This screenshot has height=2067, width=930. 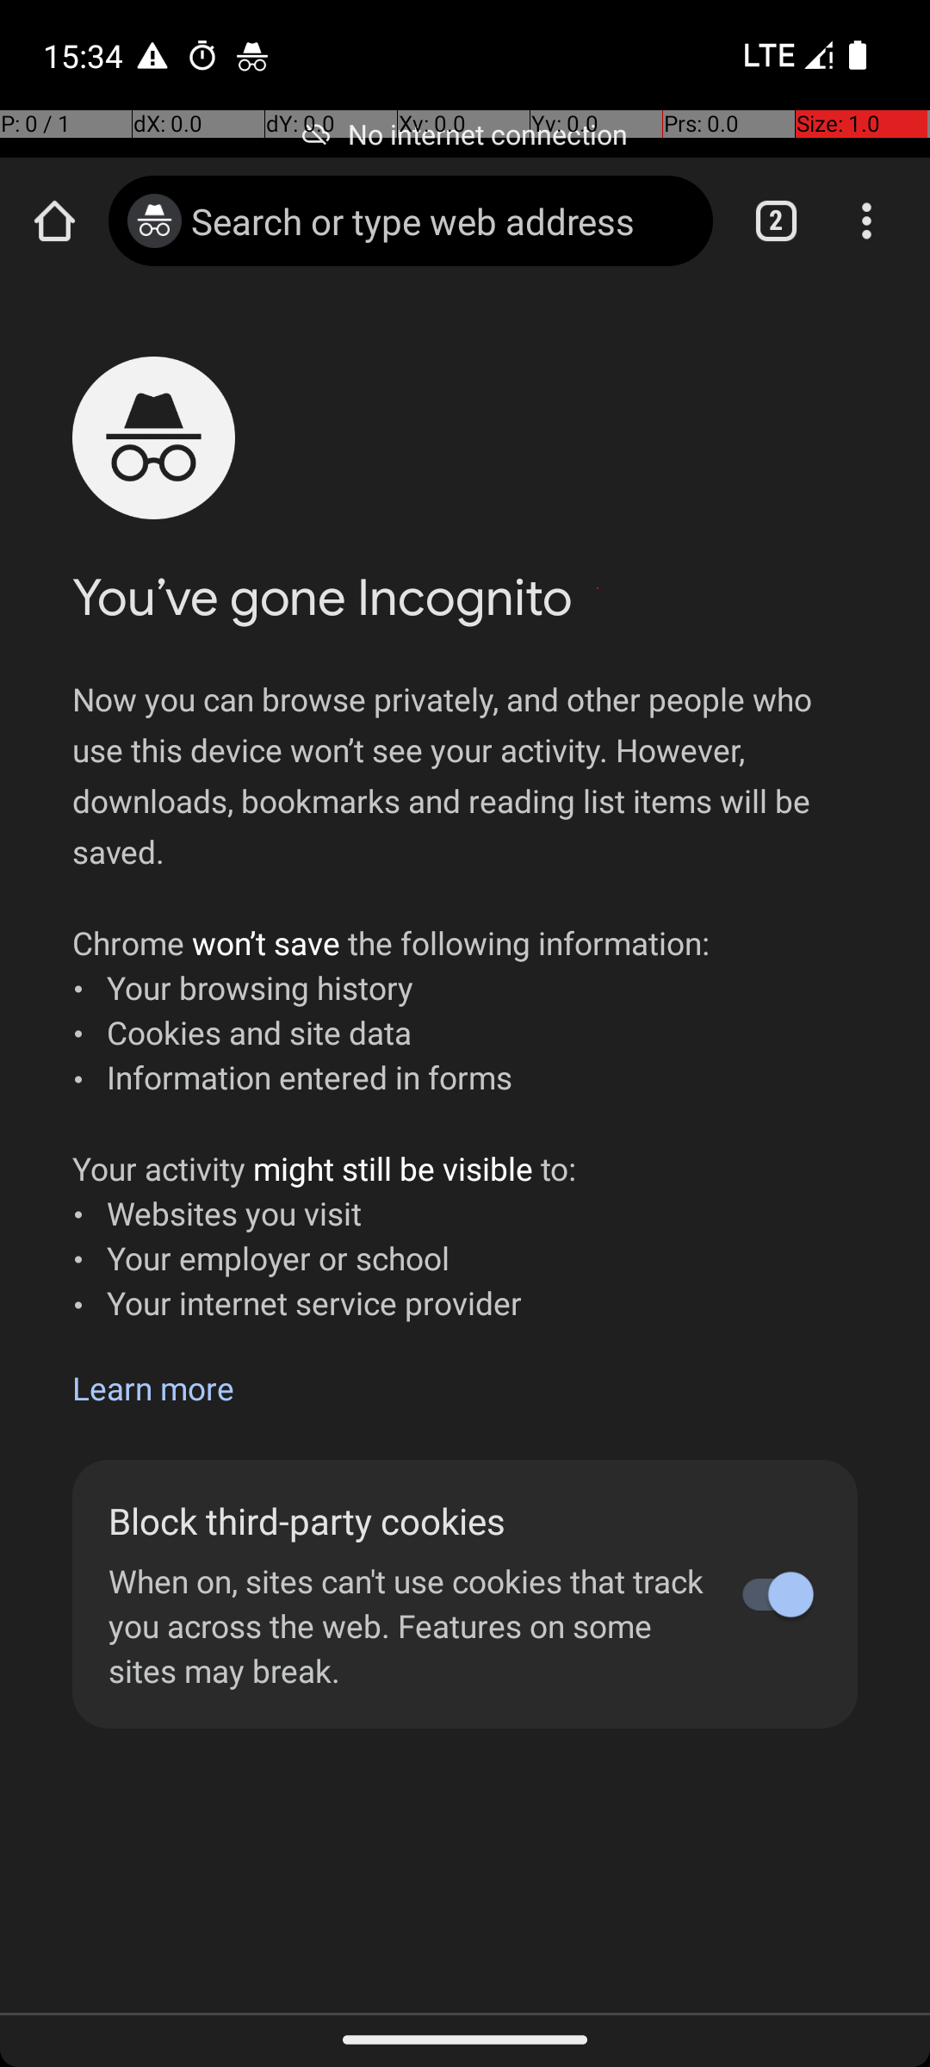 I want to click on Block third-party cookies, so click(x=411, y=1521).